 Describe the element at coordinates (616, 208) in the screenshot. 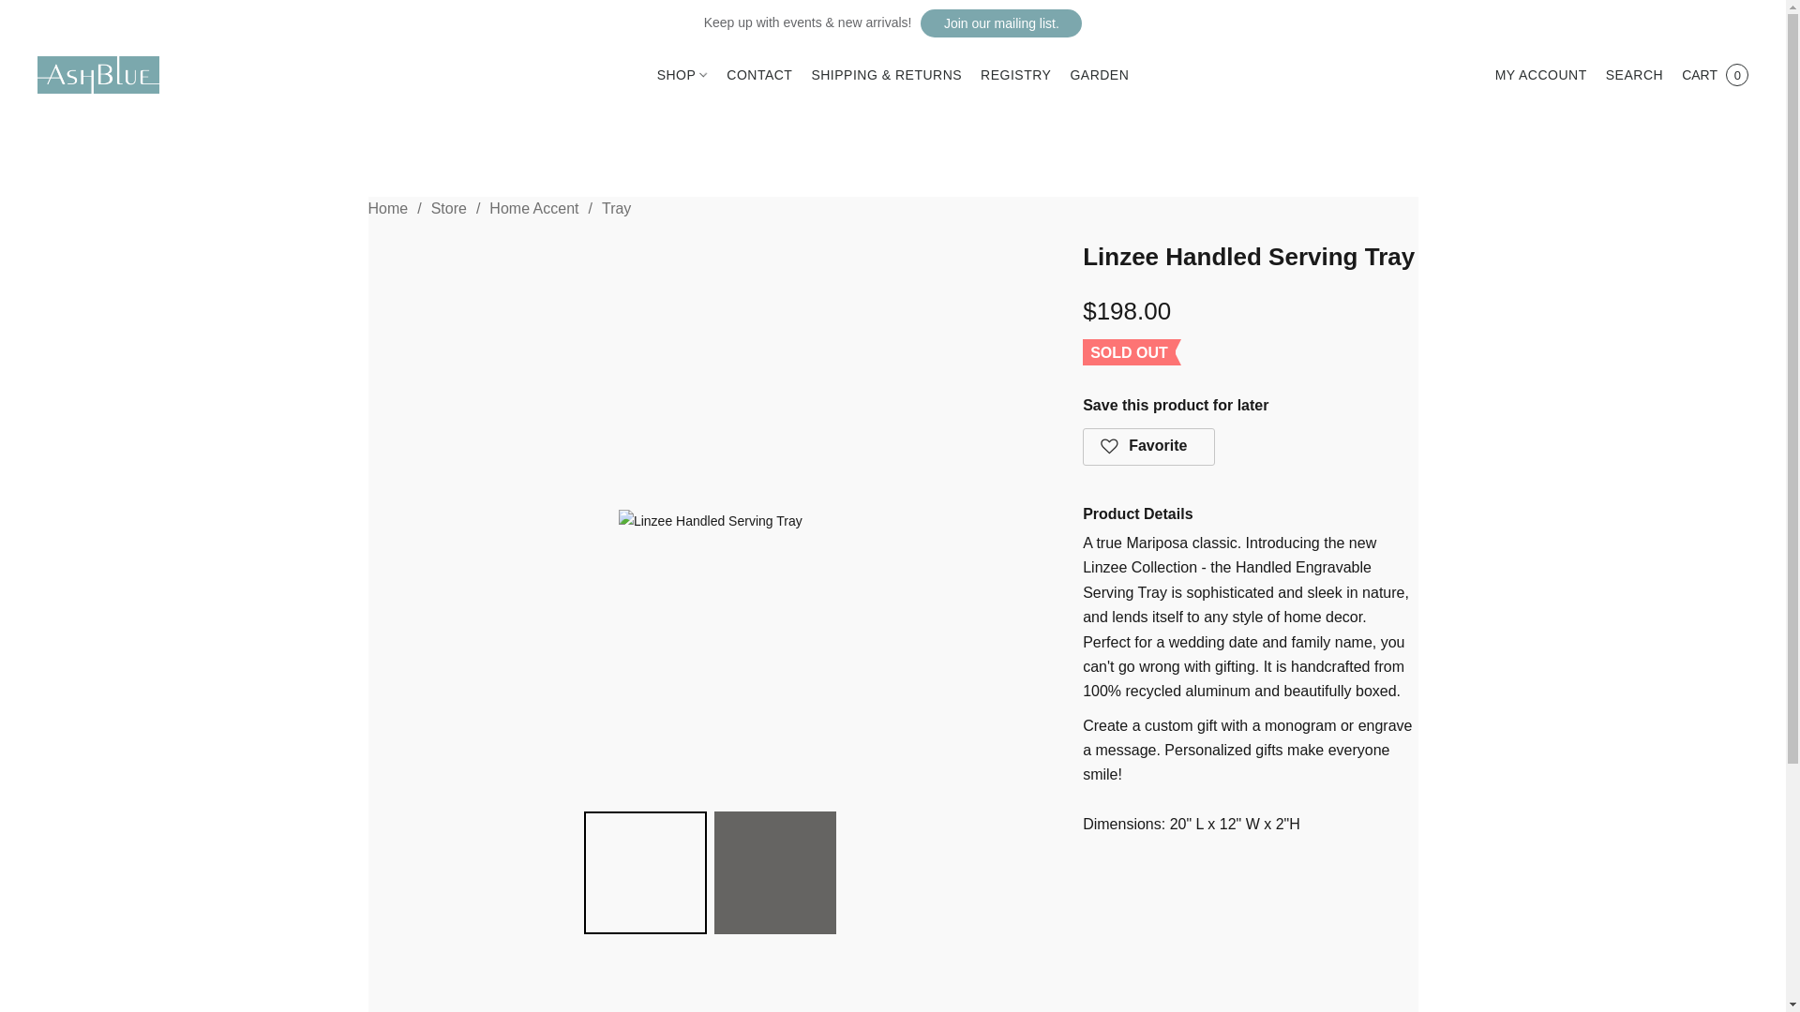

I see `Tray` at that location.